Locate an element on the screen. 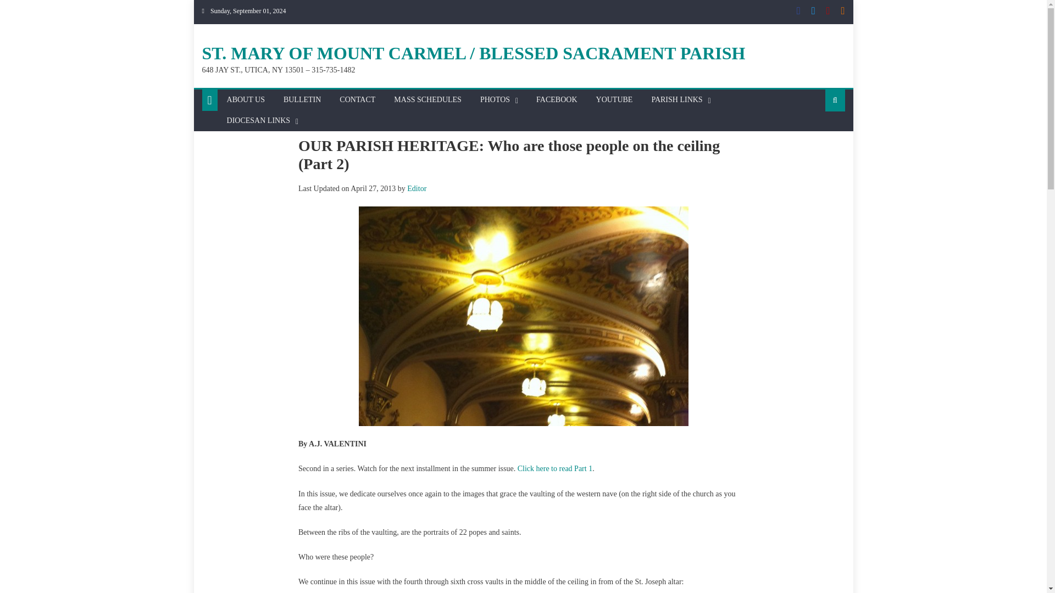 Image resolution: width=1055 pixels, height=593 pixels. ABOUT US is located at coordinates (246, 100).